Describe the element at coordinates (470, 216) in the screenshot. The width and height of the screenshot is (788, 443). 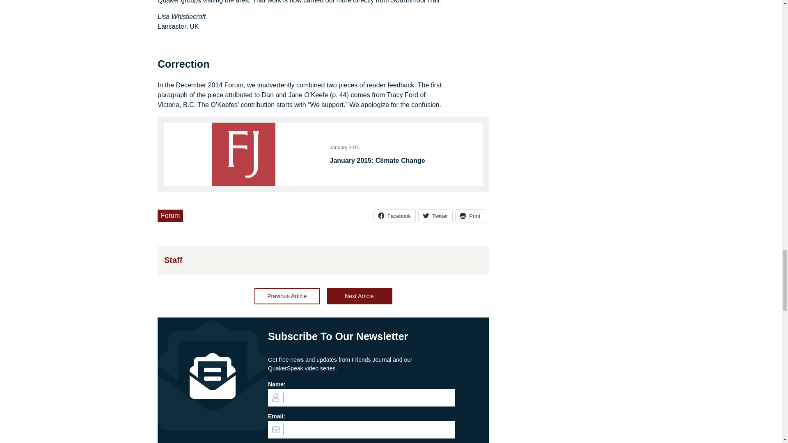
I see `Click to print` at that location.